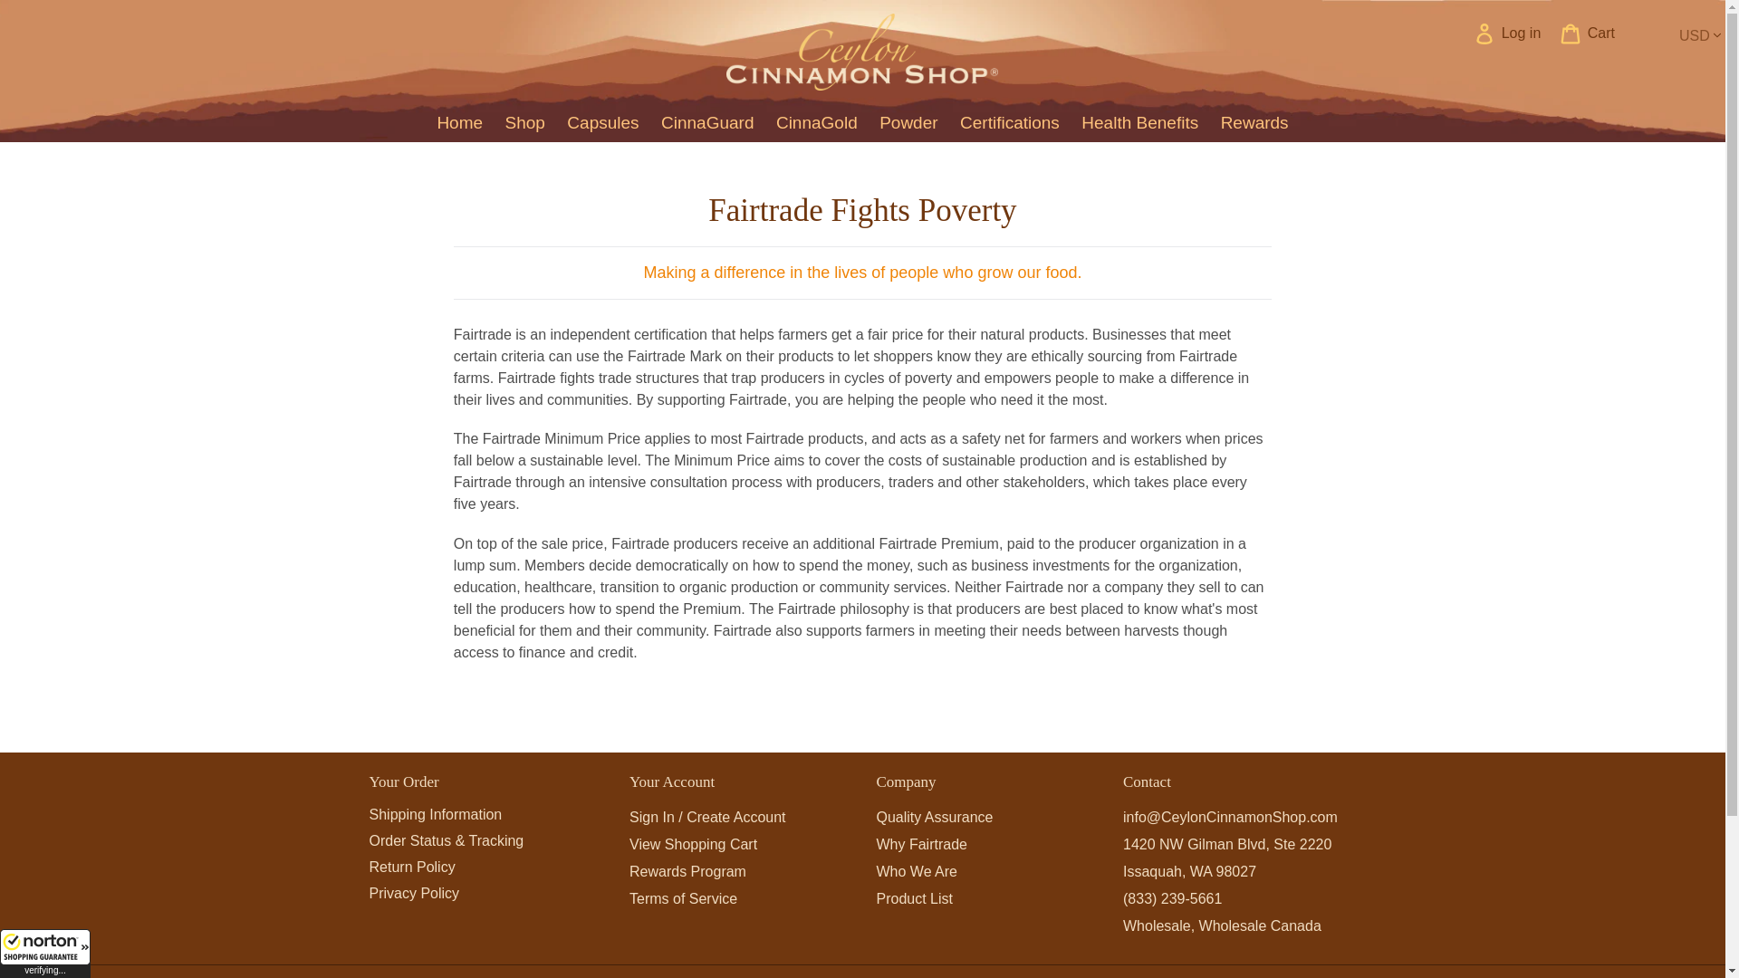 This screenshot has width=1739, height=978. Describe the element at coordinates (1230, 817) in the screenshot. I see `Contact Us` at that location.